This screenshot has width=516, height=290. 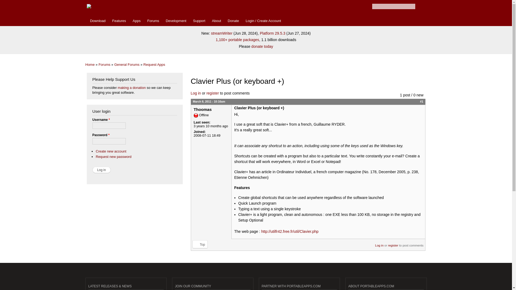 What do you see at coordinates (102, 170) in the screenshot?
I see `Log in` at bounding box center [102, 170].